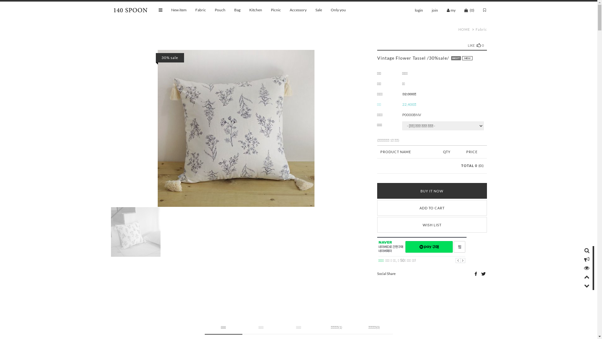 Image resolution: width=602 pixels, height=339 pixels. I want to click on Bag, so click(237, 10).